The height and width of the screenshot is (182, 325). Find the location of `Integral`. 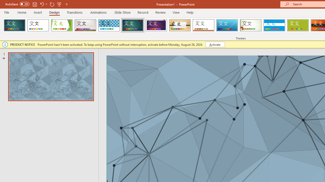

Integral is located at coordinates (109, 25).